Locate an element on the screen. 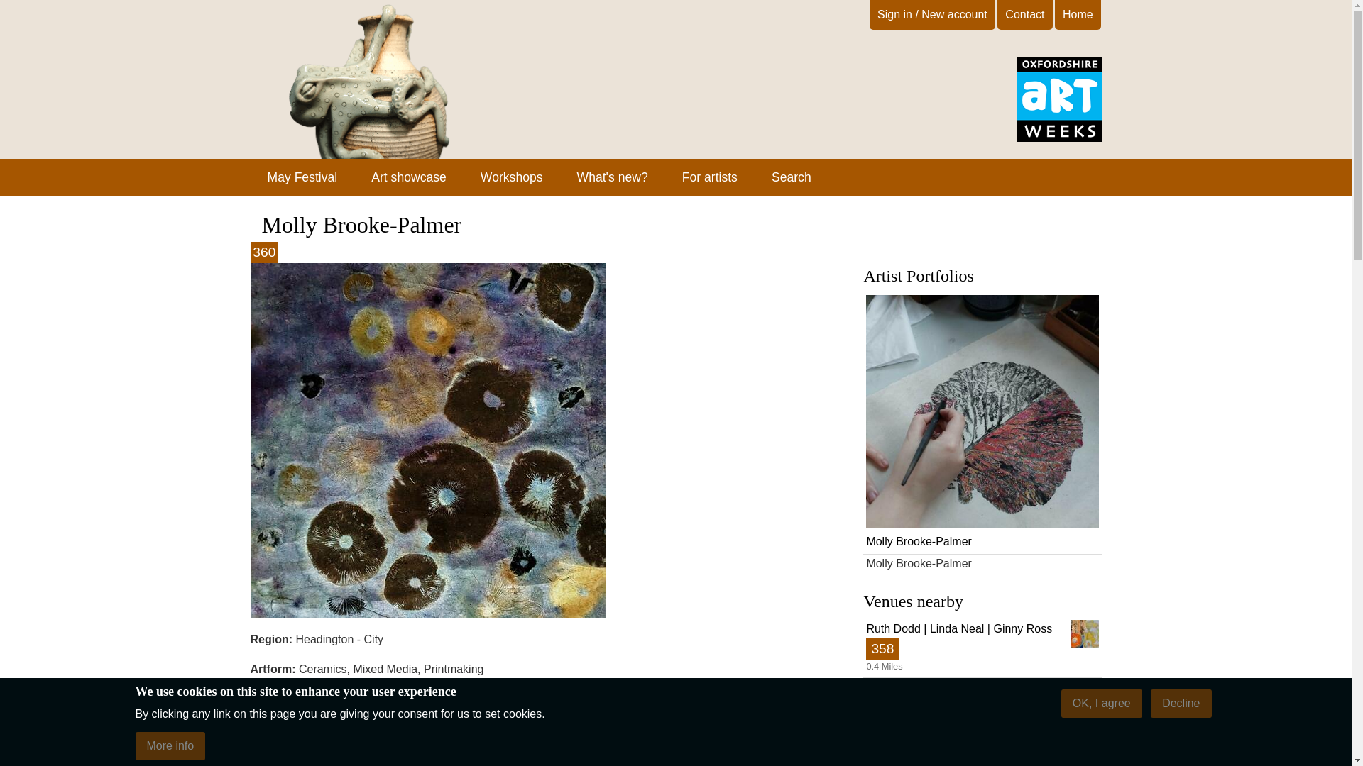 Image resolution: width=1363 pixels, height=766 pixels. Contact is located at coordinates (1059, 138).